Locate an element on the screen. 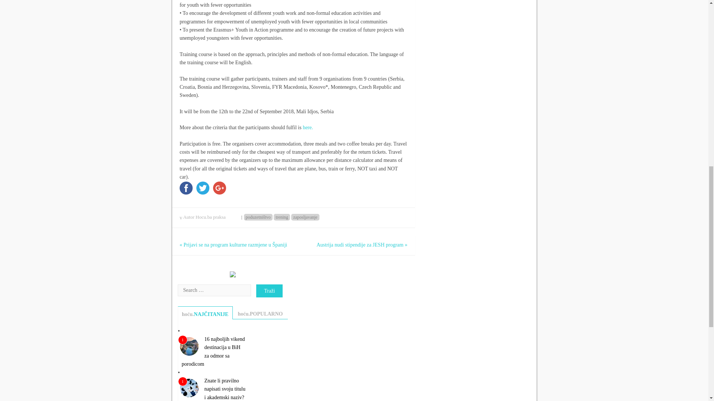 Image resolution: width=714 pixels, height=401 pixels. 16 najboljih vikend destinacija u BiH za odmor sa porodicom is located at coordinates (213, 352).